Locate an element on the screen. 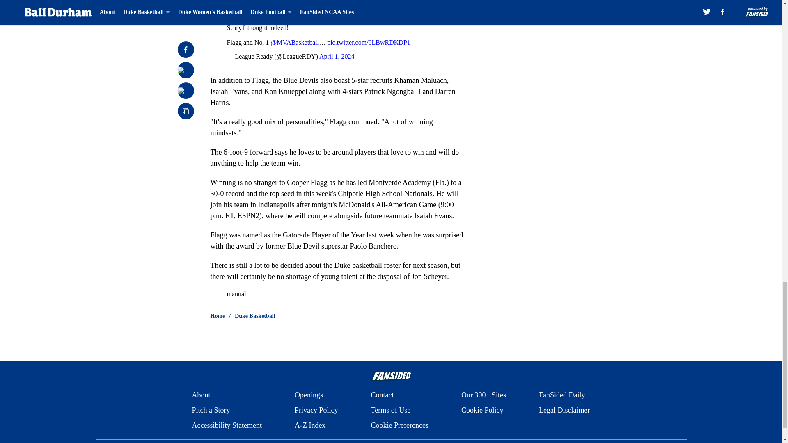 The height and width of the screenshot is (443, 788). April 1, 2024 is located at coordinates (337, 56).